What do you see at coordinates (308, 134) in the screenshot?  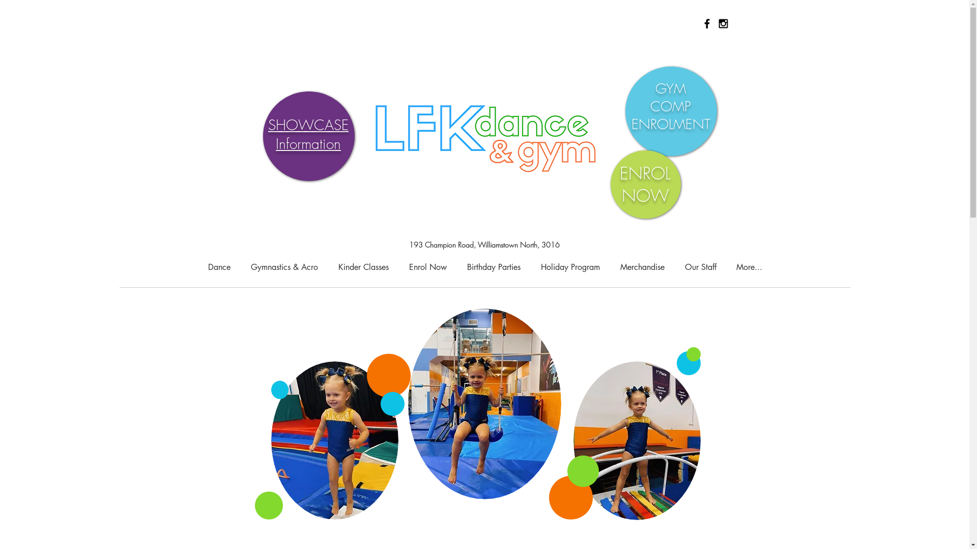 I see `SHOWCASE
Information` at bounding box center [308, 134].